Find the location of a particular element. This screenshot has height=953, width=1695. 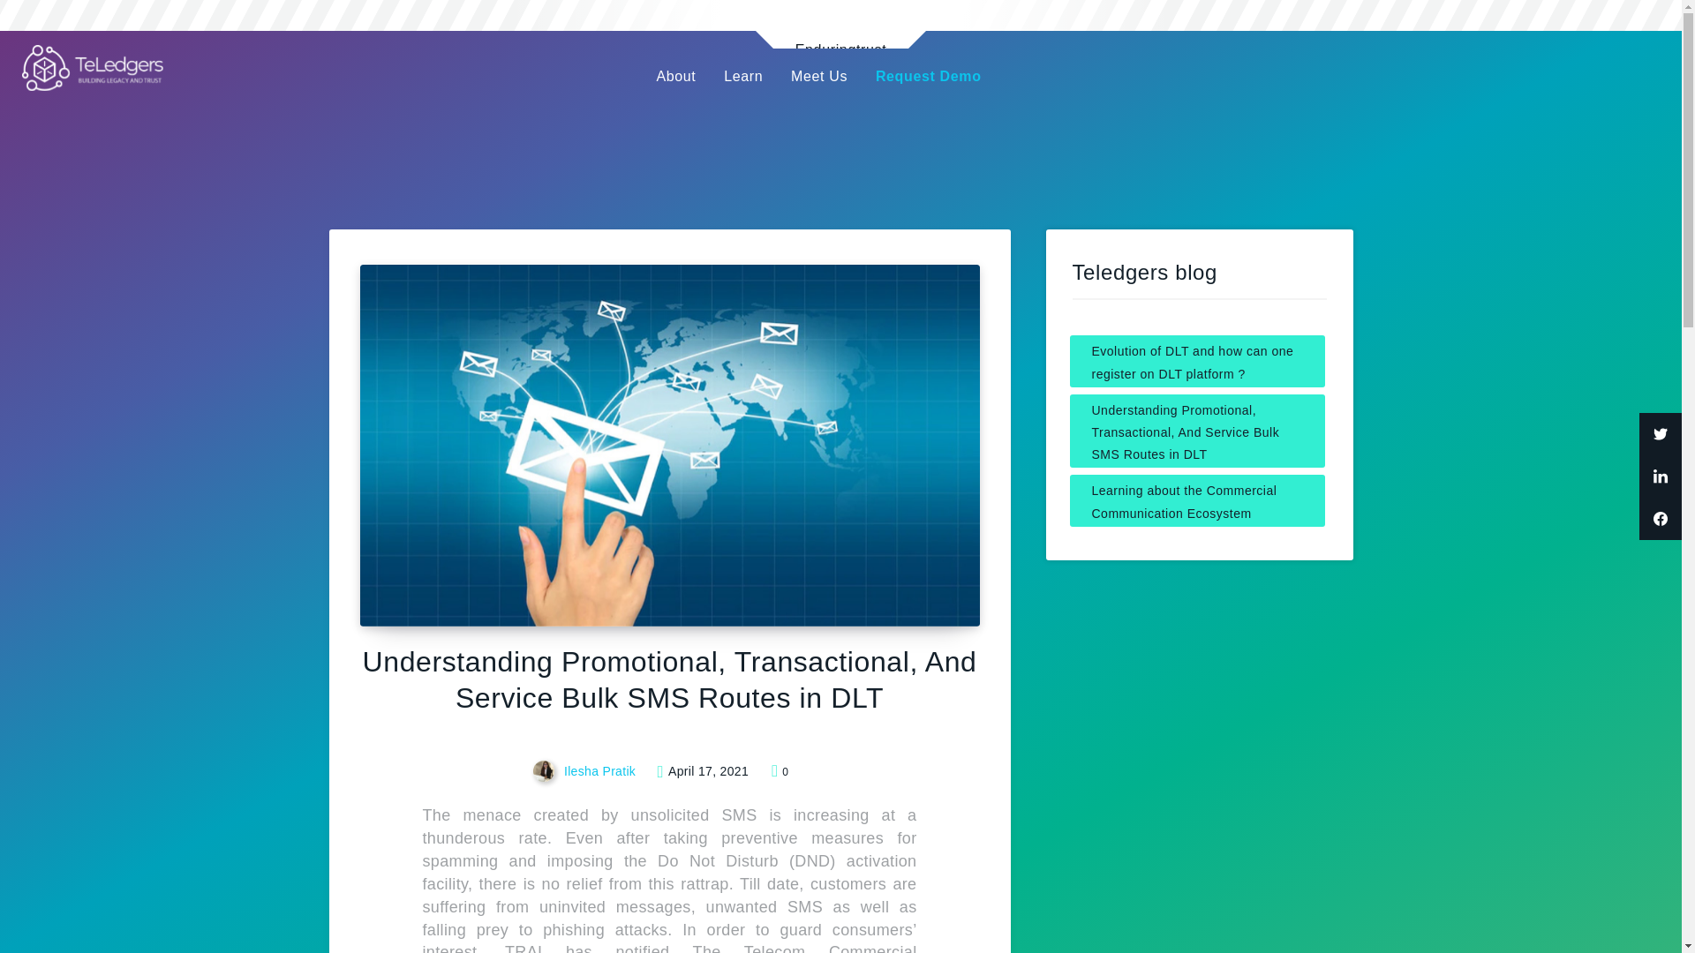

Enduringtrust is located at coordinates (840, 25).